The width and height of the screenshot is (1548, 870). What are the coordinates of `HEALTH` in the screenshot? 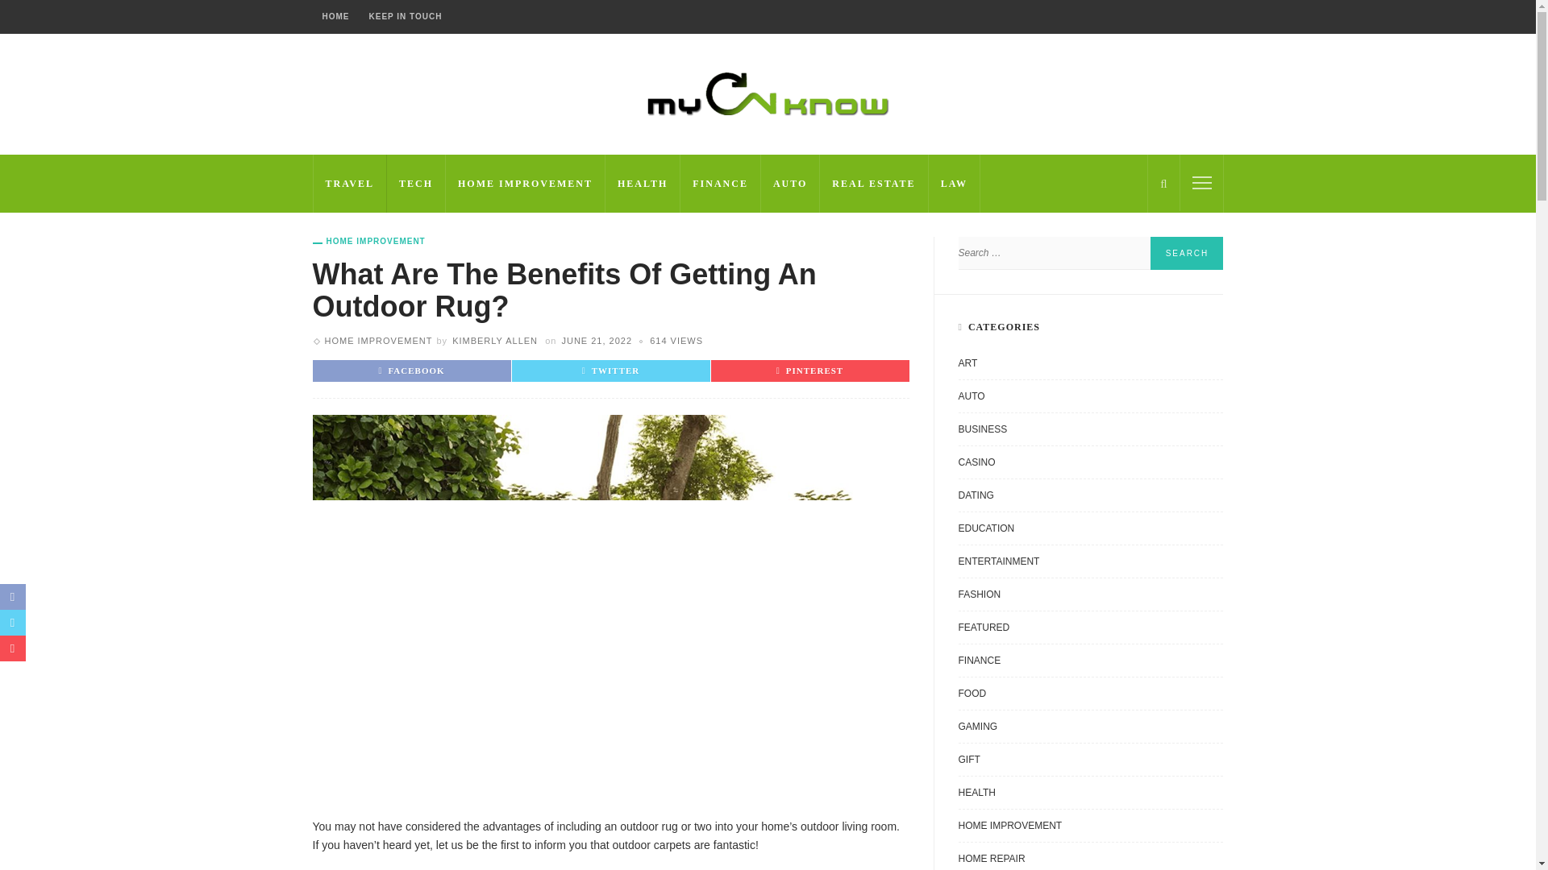 It's located at (643, 184).